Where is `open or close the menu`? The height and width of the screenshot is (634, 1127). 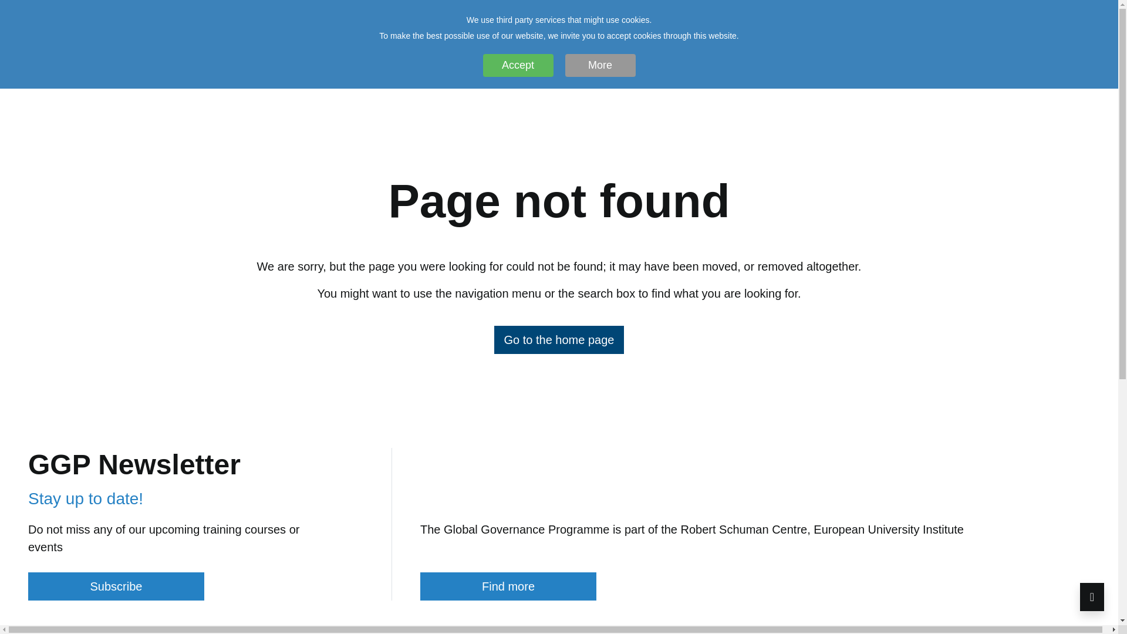
open or close the menu is located at coordinates (1062, 109).